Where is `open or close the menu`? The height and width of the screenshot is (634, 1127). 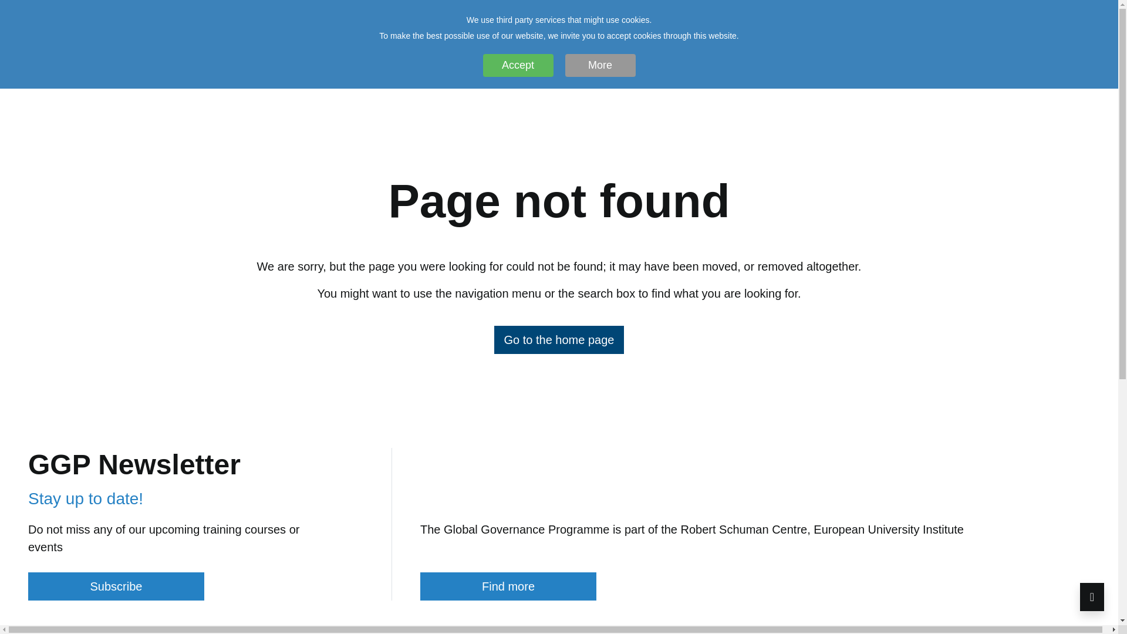
open or close the menu is located at coordinates (1062, 109).